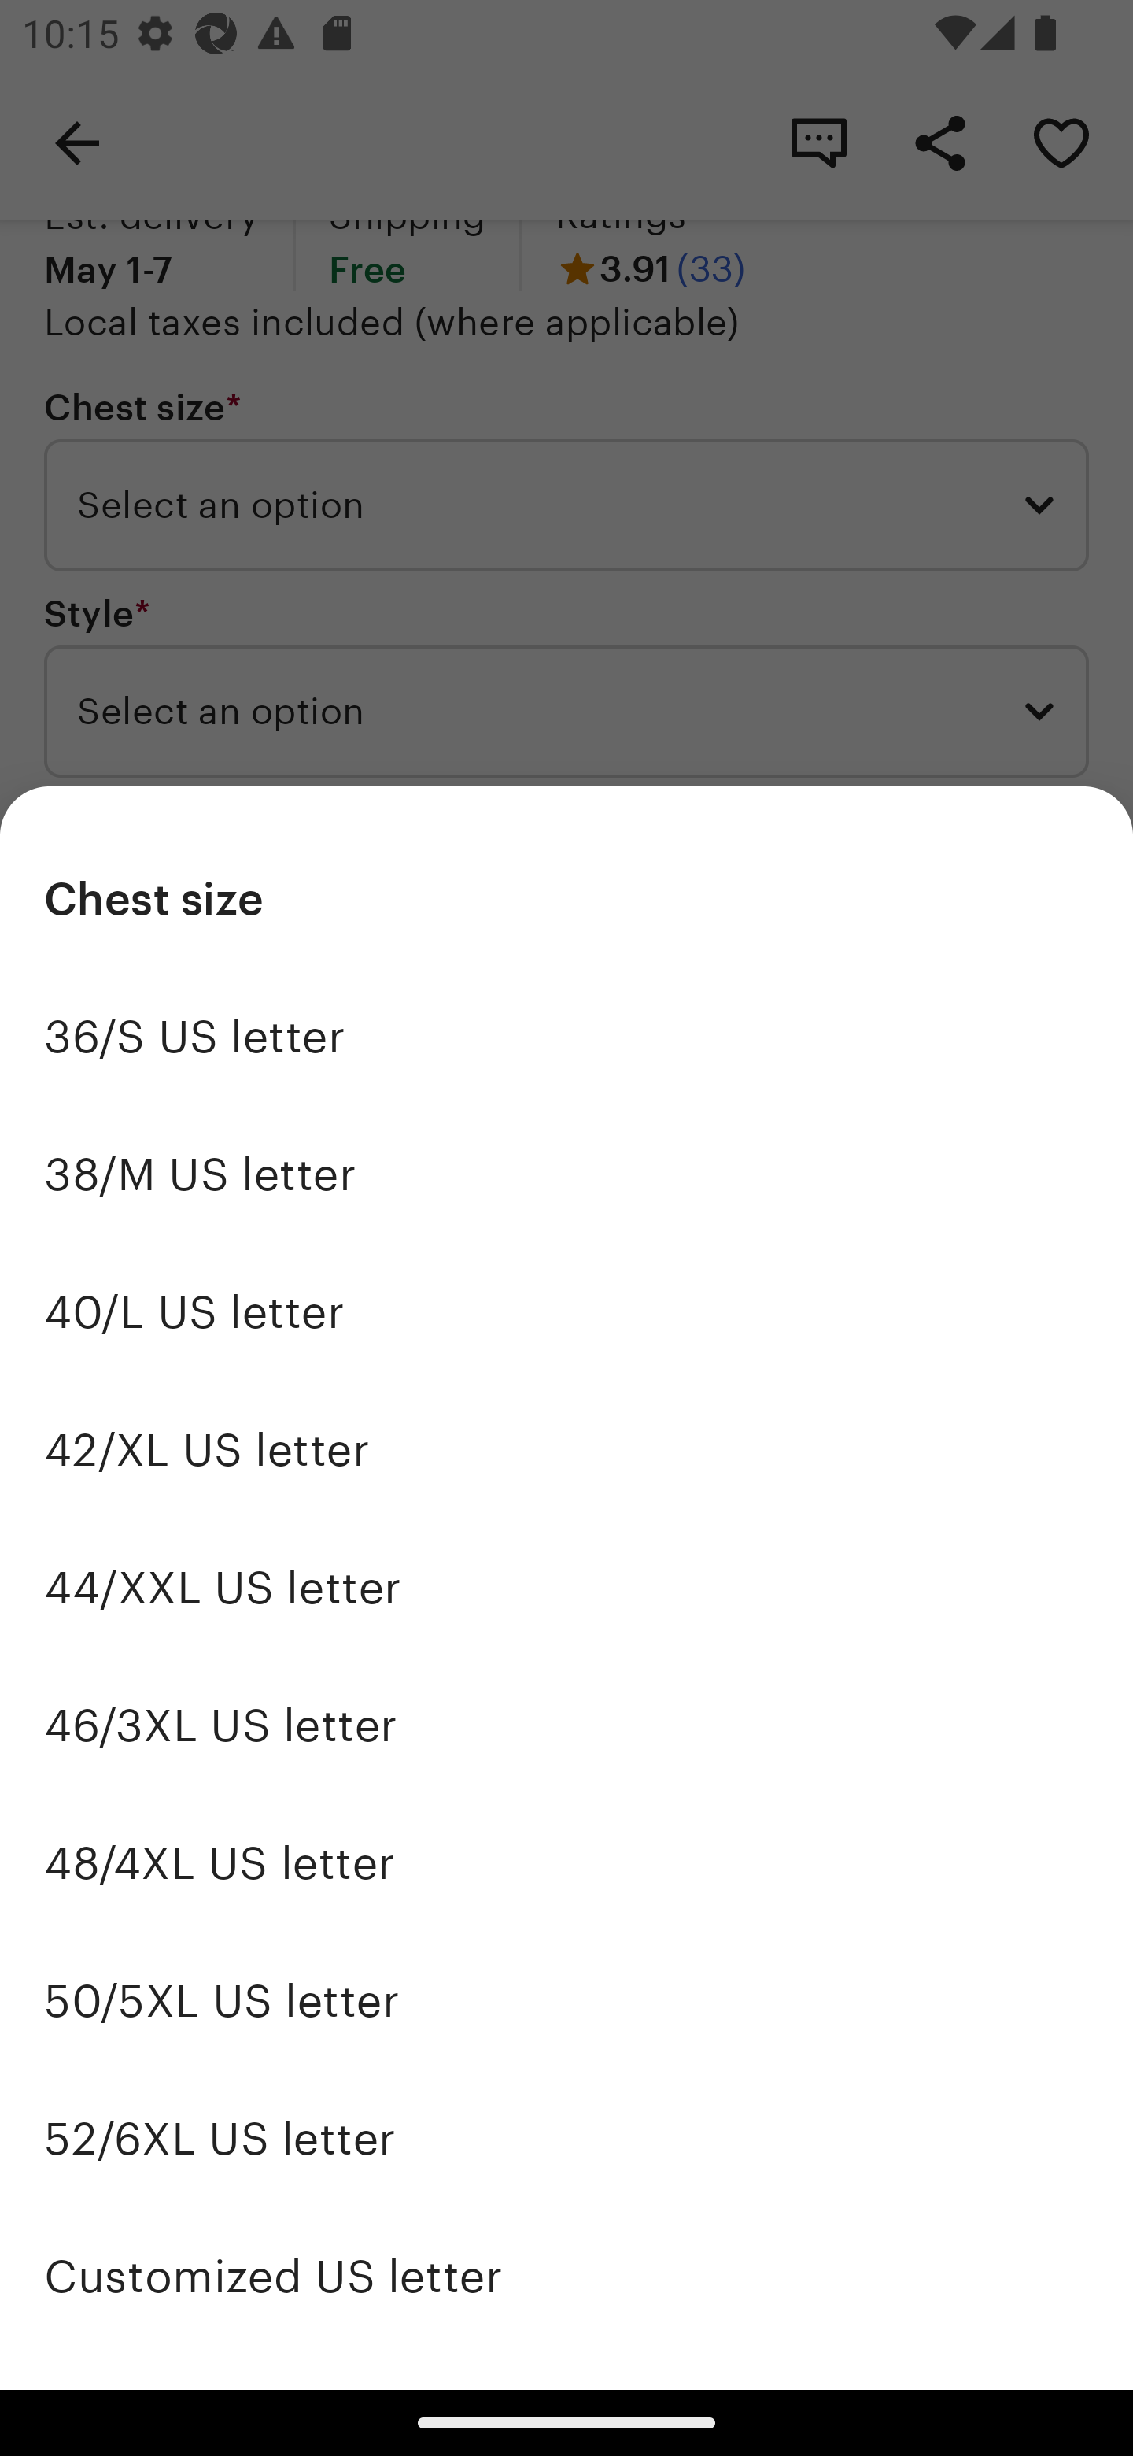 This screenshot has height=2456, width=1133. What do you see at coordinates (566, 1311) in the screenshot?
I see `40/L US letter` at bounding box center [566, 1311].